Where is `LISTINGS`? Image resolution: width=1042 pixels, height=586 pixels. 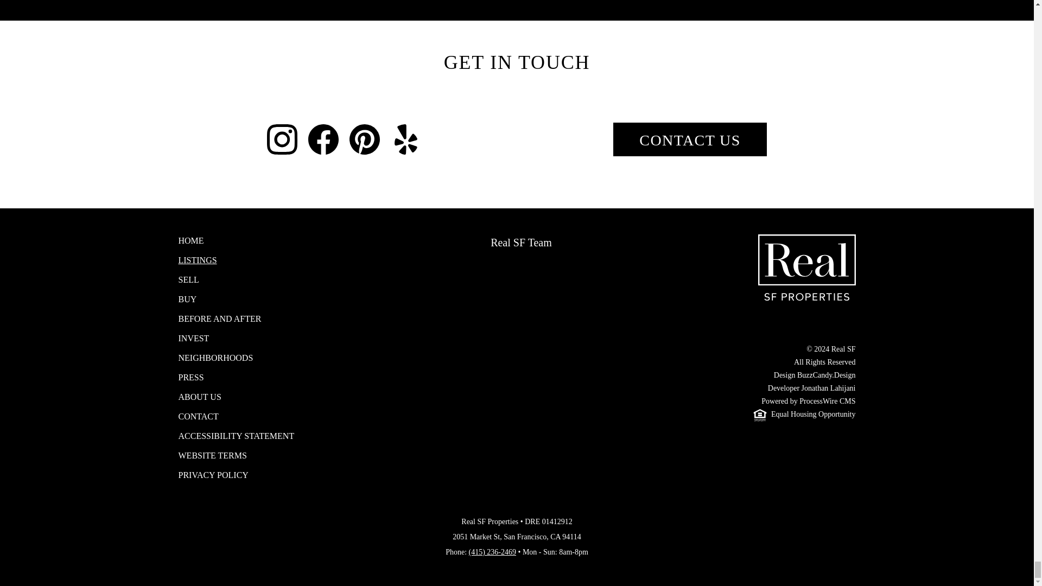 LISTINGS is located at coordinates (237, 260).